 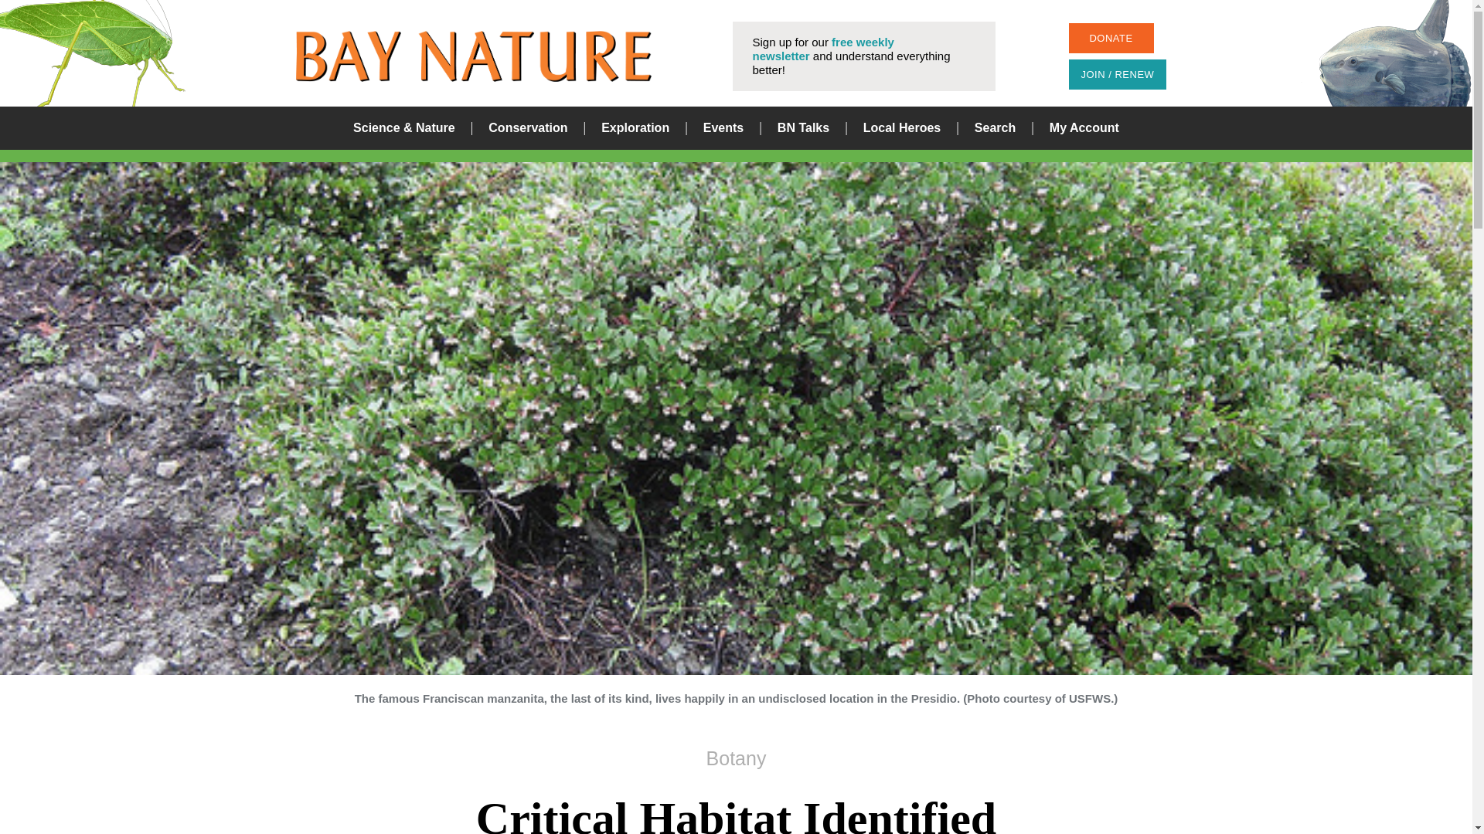 I want to click on free weekly newsletter, so click(x=823, y=49).